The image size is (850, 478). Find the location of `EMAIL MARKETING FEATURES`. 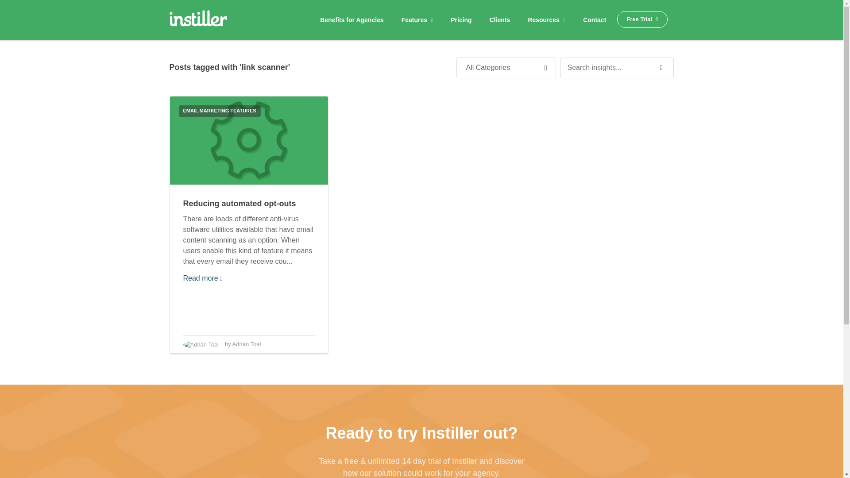

EMAIL MARKETING FEATURES is located at coordinates (220, 111).